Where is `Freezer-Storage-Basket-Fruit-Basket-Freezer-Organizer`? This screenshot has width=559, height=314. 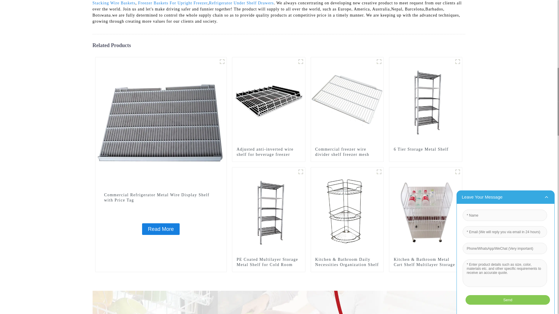
Freezer-Storage-Basket-Fruit-Basket-Freezer-Organizer is located at coordinates (222, 61).